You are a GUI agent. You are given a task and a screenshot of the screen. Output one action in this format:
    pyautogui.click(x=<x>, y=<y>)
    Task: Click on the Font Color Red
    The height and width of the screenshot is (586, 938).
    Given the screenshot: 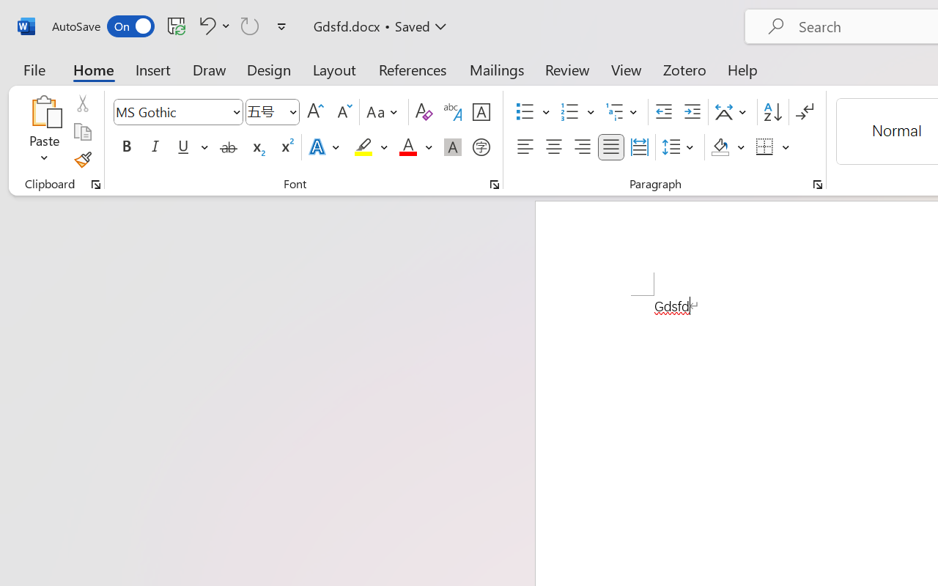 What is the action you would take?
    pyautogui.click(x=407, y=147)
    